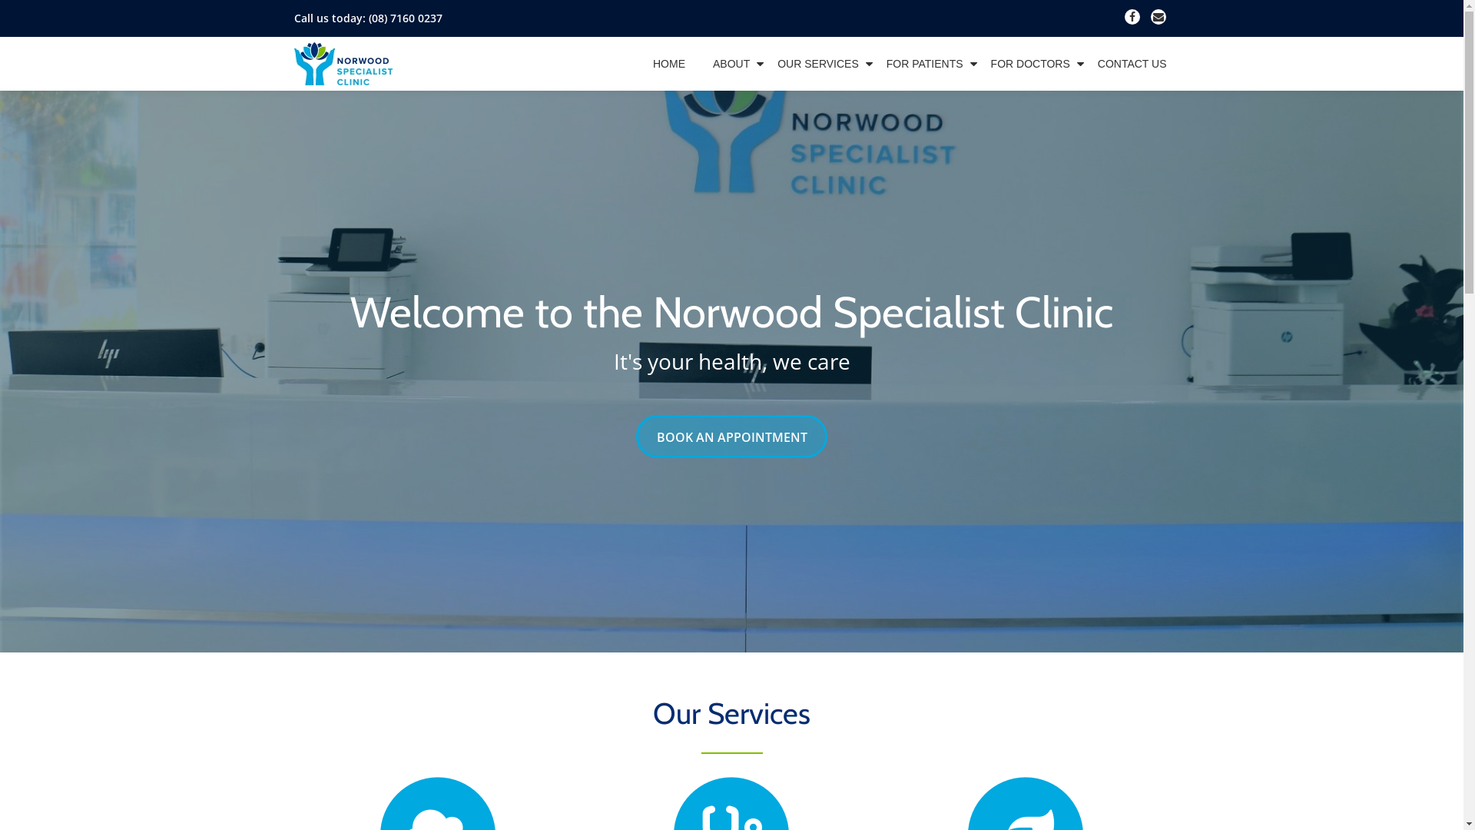  I want to click on fa-envelope, so click(1158, 20).